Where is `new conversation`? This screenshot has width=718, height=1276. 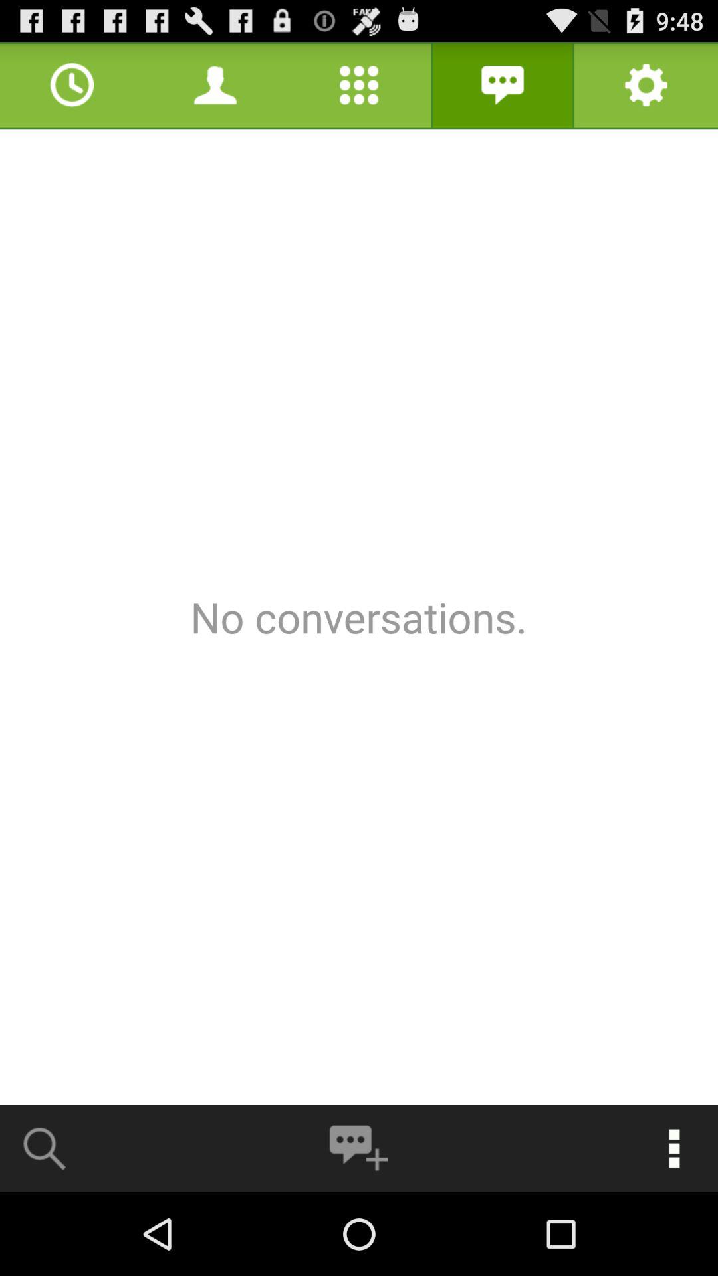 new conversation is located at coordinates (358, 1148).